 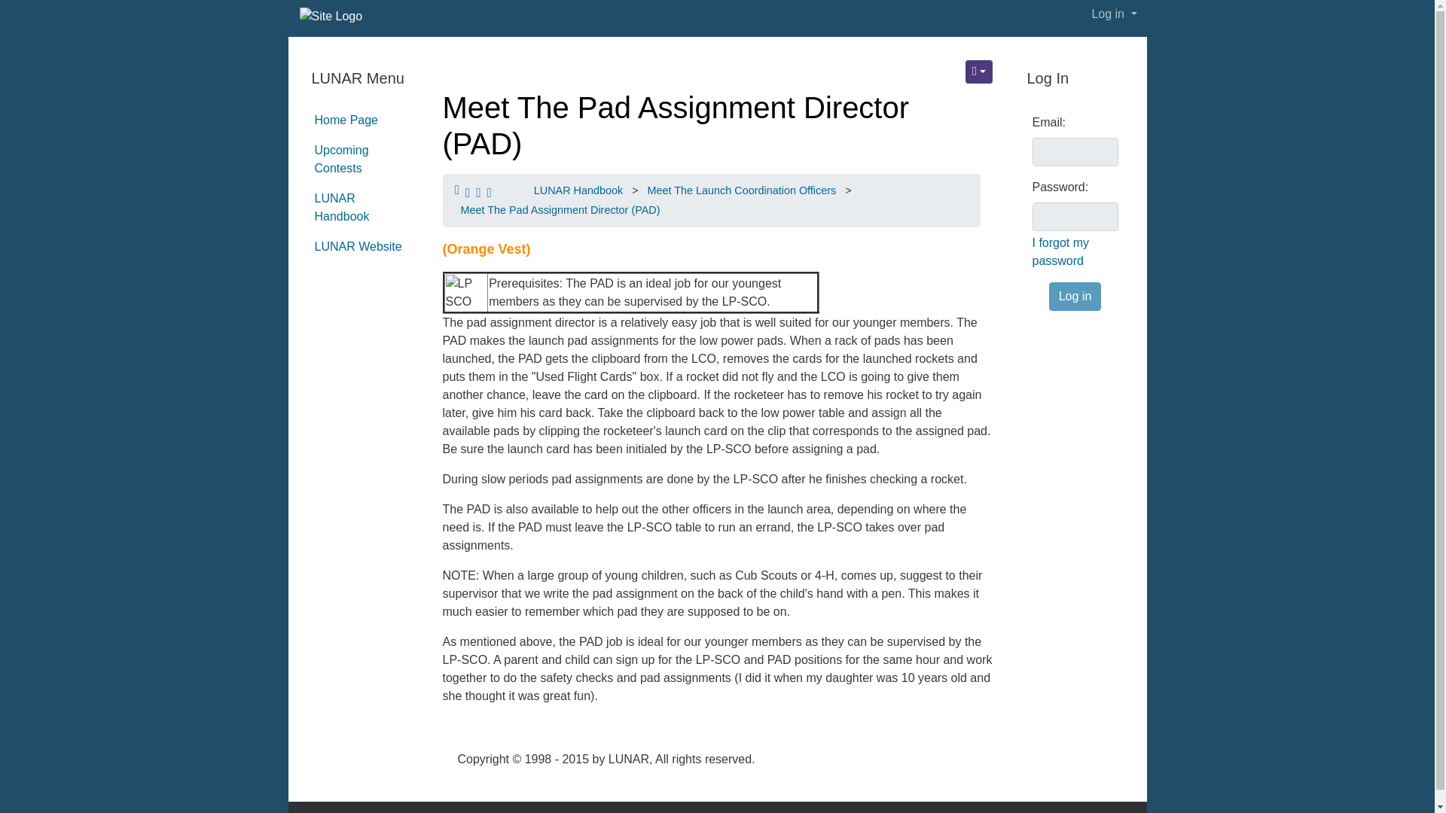 I want to click on LUNAR Website, so click(x=358, y=245).